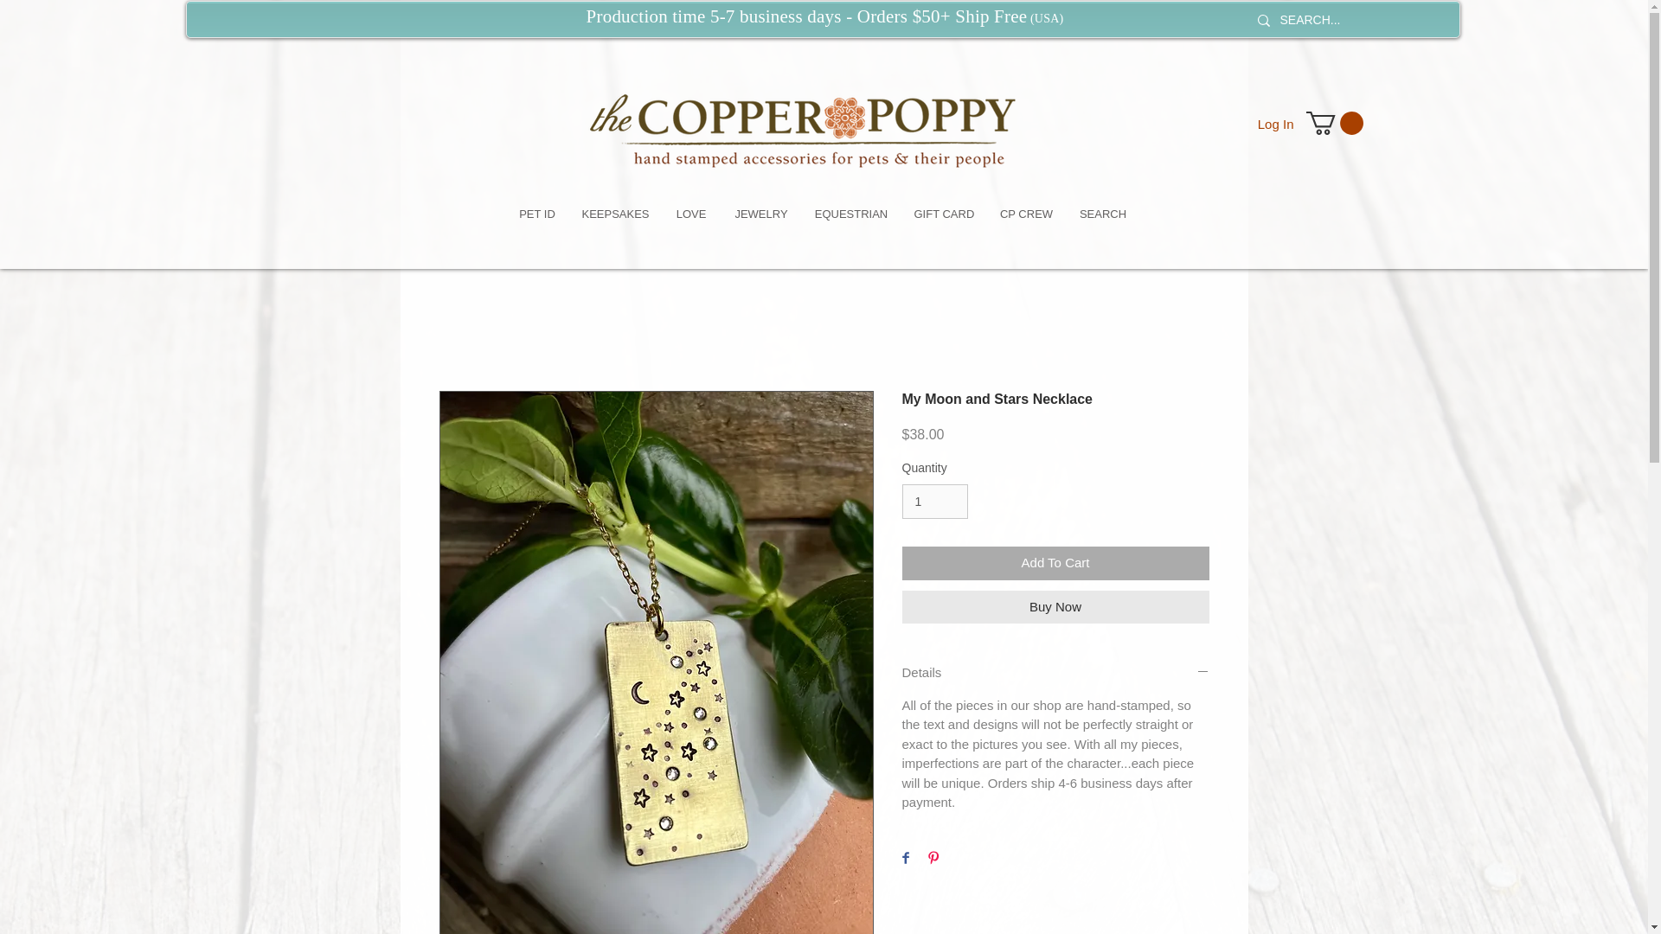 The image size is (1661, 934). I want to click on KEEPSAKES, so click(615, 214).